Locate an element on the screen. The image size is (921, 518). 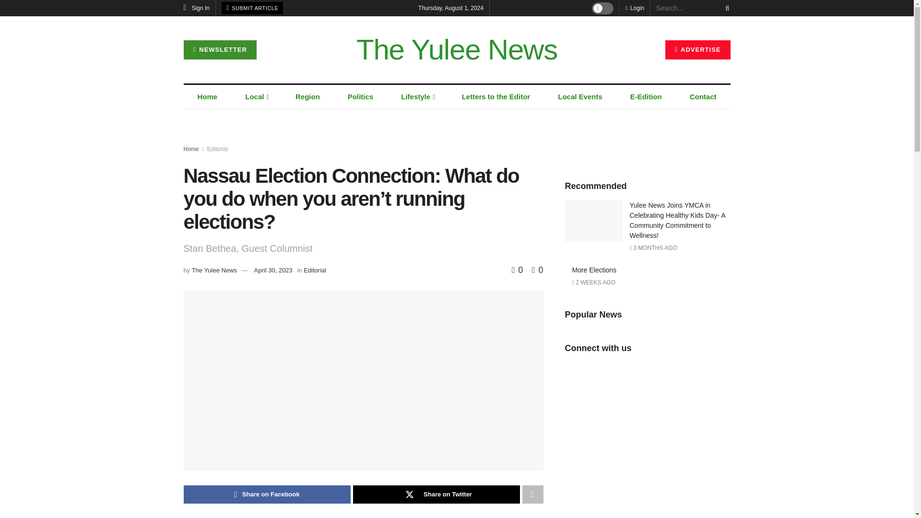
Login is located at coordinates (634, 8).